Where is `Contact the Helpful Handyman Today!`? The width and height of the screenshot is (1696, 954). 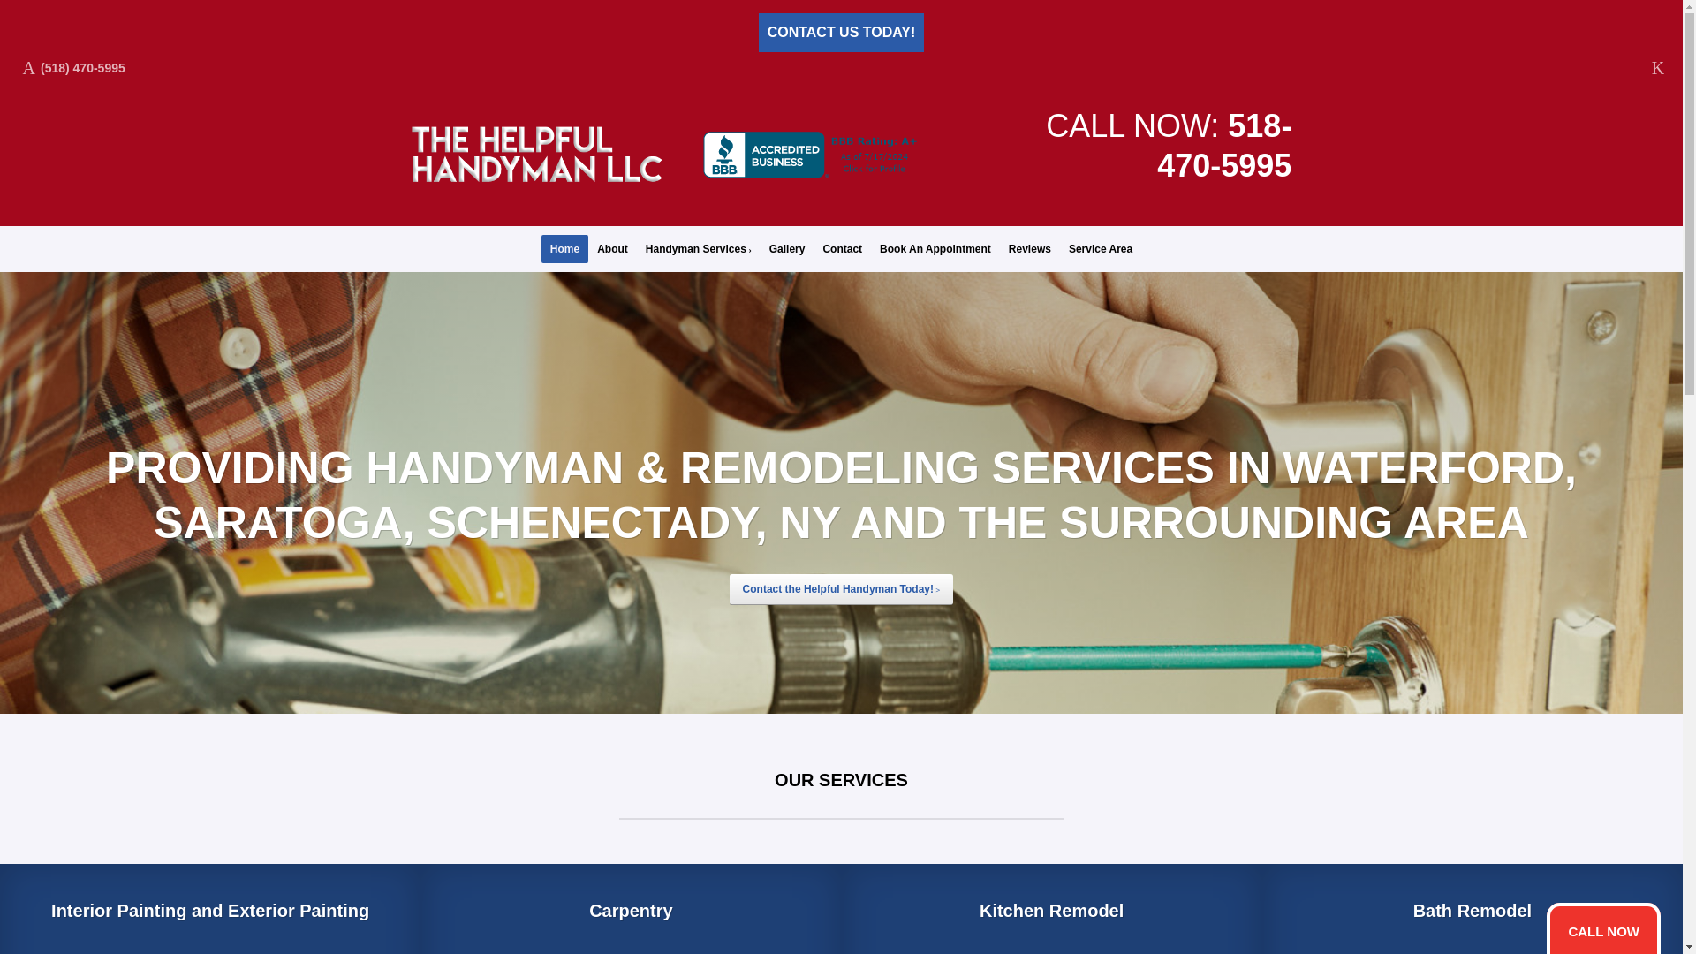 Contact the Helpful Handyman Today! is located at coordinates (841, 589).